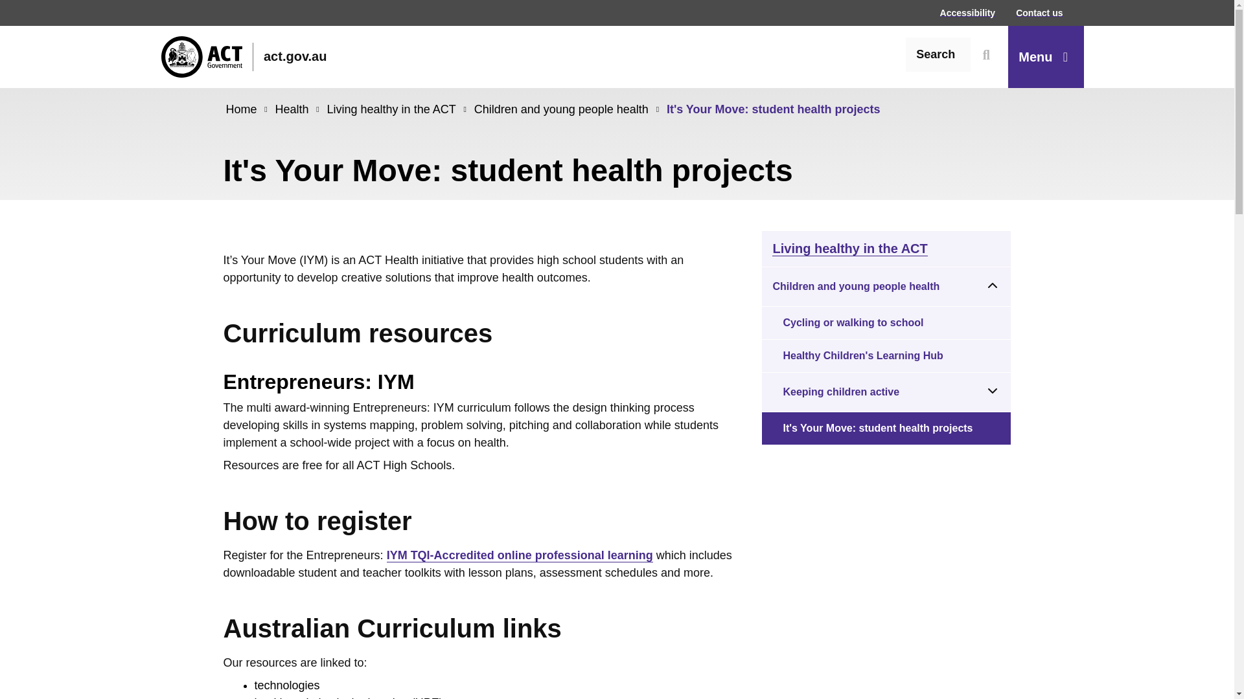 Image resolution: width=1244 pixels, height=699 pixels. What do you see at coordinates (568, 109) in the screenshot?
I see `Link to Children and young people health` at bounding box center [568, 109].